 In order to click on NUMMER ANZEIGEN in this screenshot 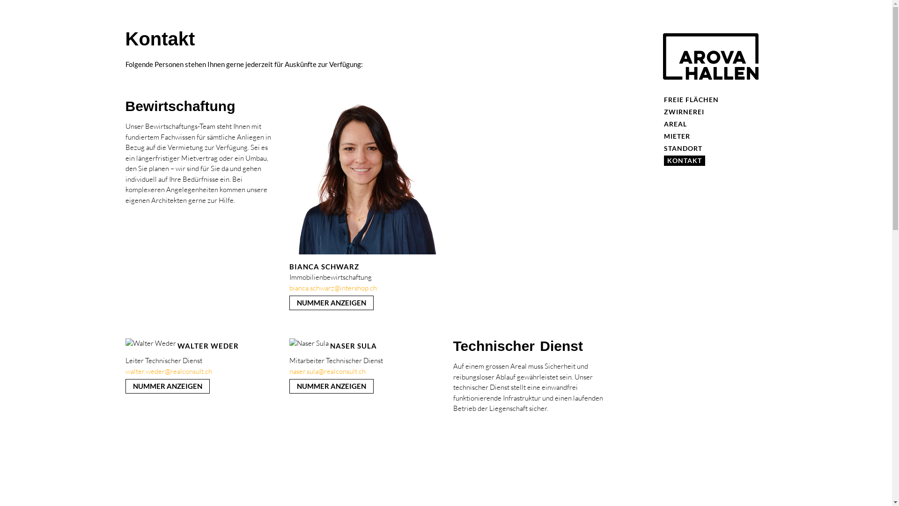, I will do `click(168, 386)`.